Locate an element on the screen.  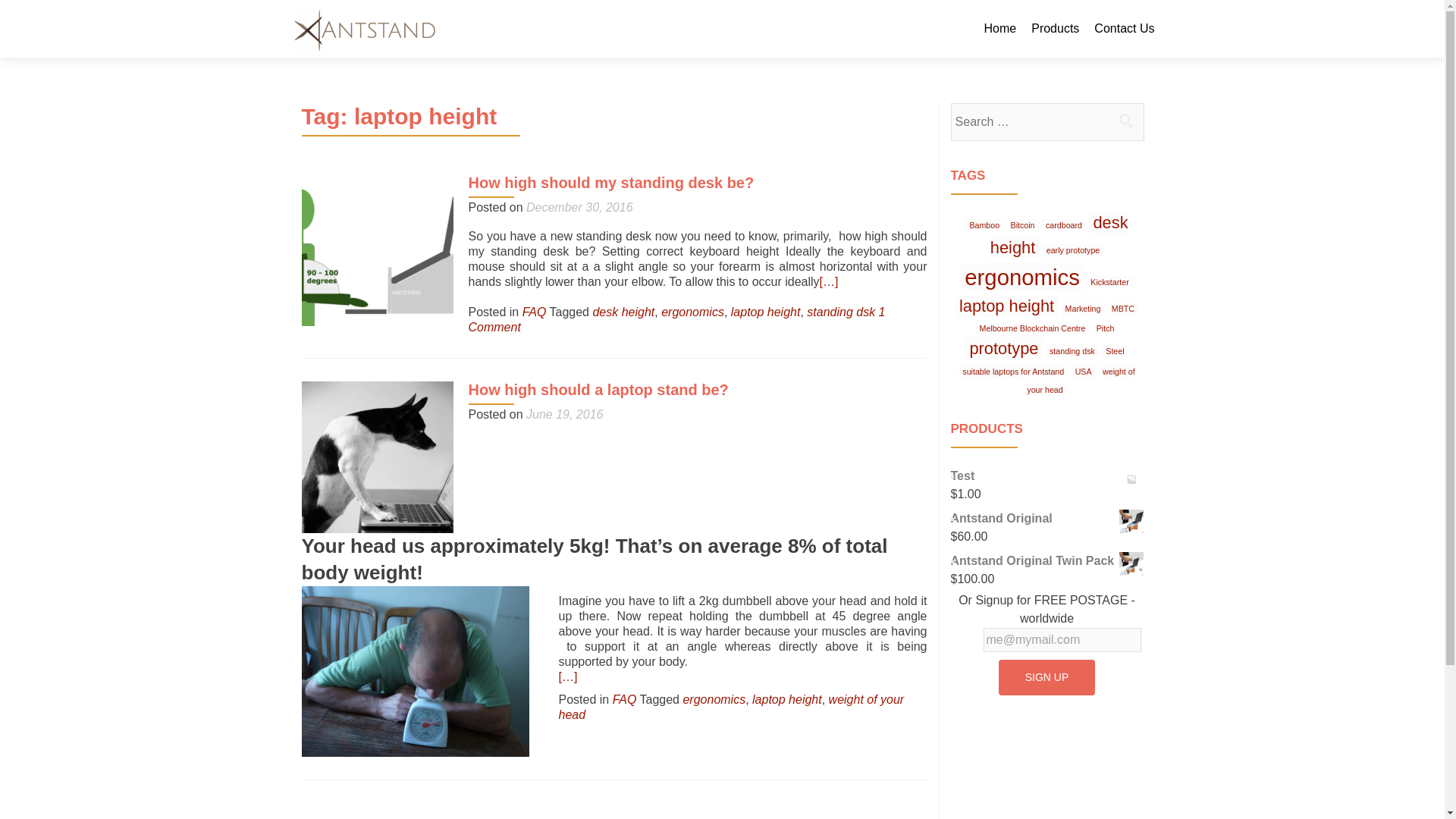
Pitch is located at coordinates (1106, 328).